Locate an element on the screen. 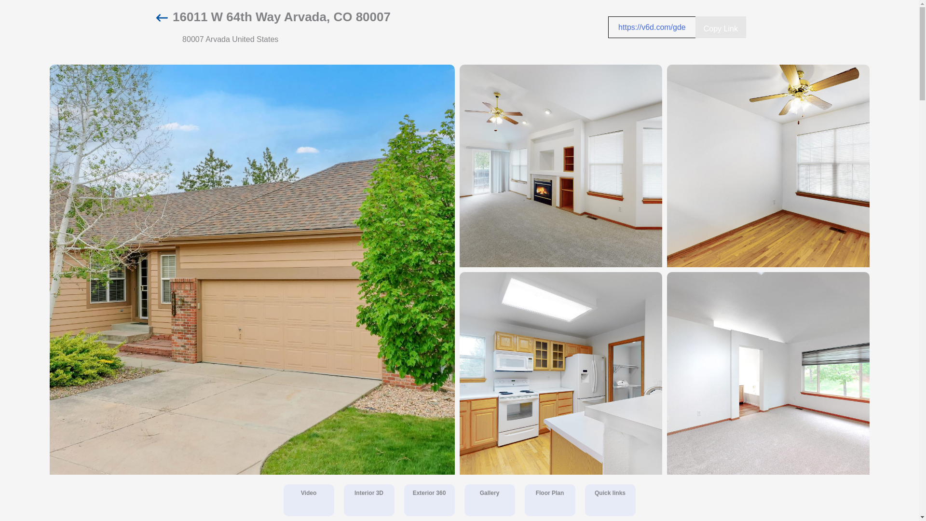  Quick links is located at coordinates (610, 493).